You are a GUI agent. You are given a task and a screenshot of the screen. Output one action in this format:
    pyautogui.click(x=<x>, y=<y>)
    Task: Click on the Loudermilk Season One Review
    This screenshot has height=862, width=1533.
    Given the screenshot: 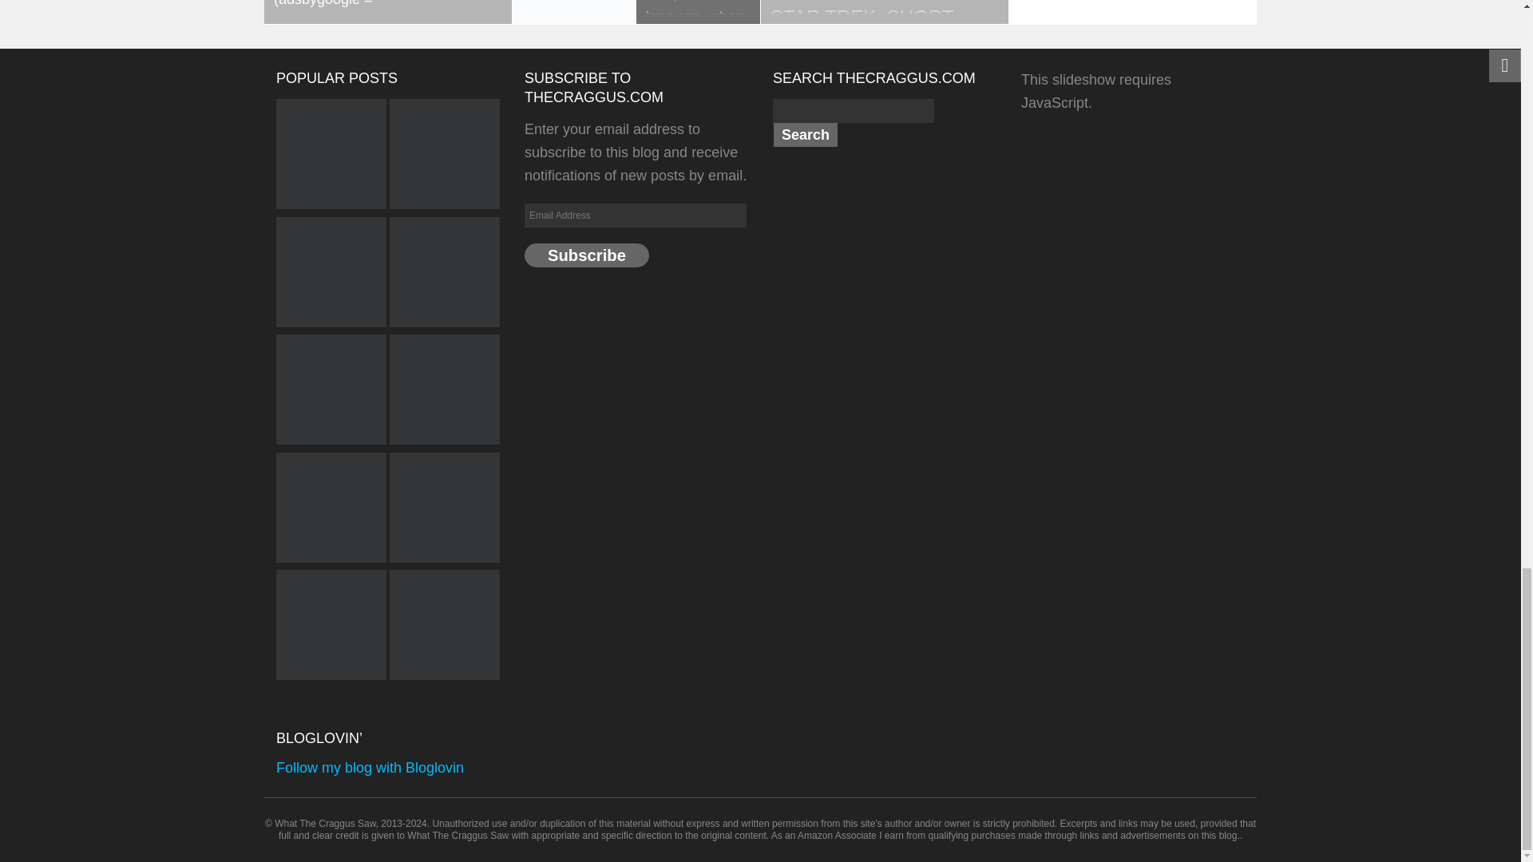 What is the action you would take?
    pyautogui.click(x=331, y=156)
    